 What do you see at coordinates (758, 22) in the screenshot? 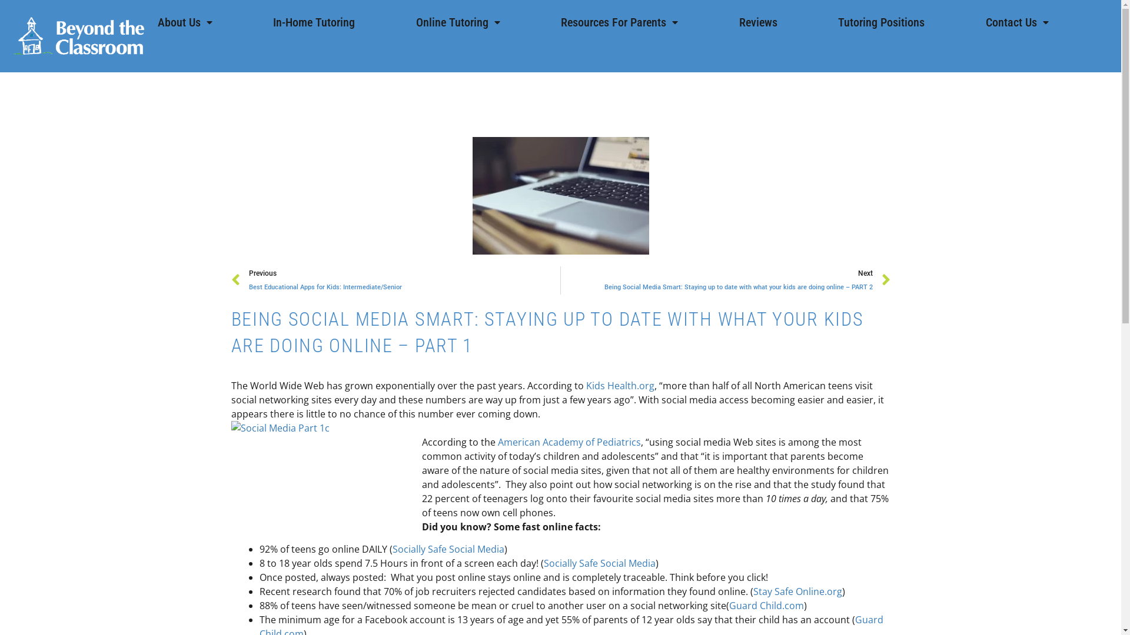
I see `Reviews` at bounding box center [758, 22].